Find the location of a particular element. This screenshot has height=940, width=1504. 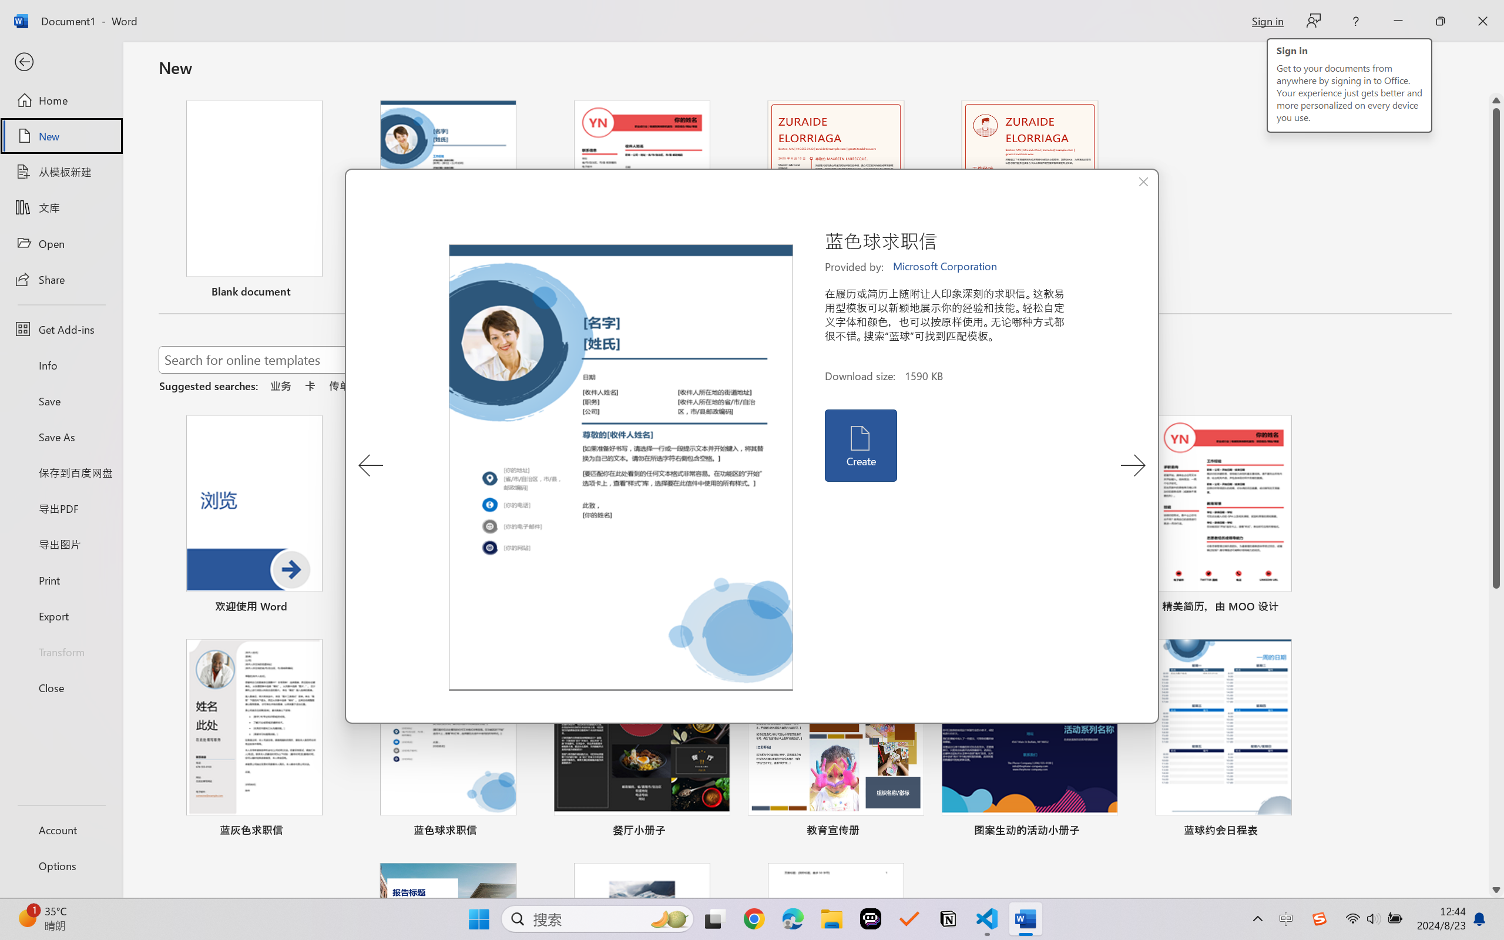

Export is located at coordinates (61, 616).